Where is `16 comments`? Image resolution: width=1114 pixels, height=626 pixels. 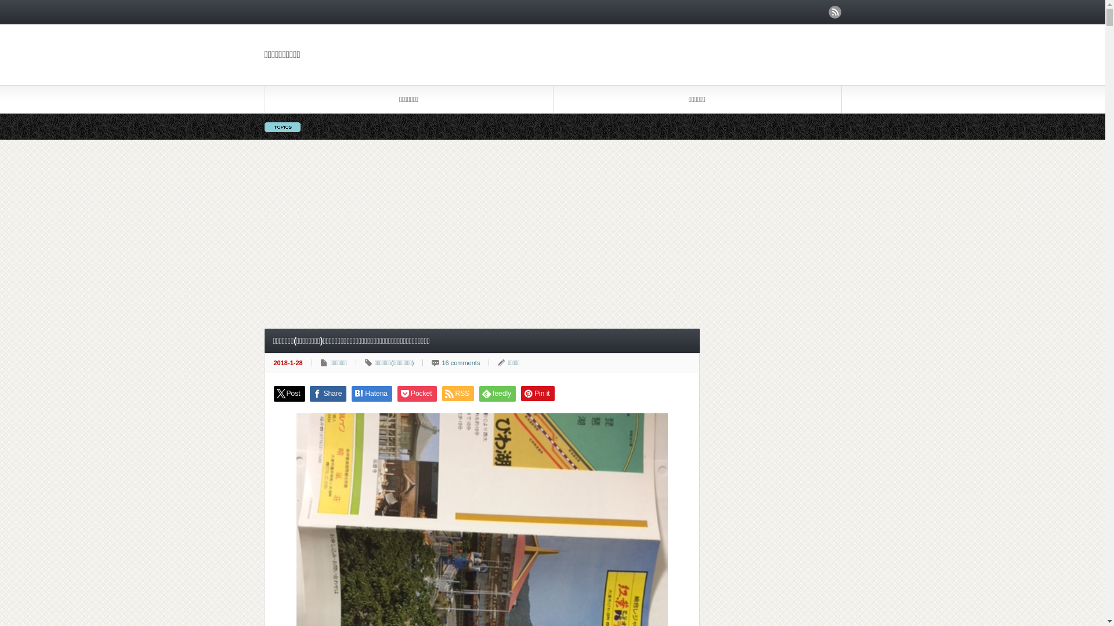 16 comments is located at coordinates (461, 363).